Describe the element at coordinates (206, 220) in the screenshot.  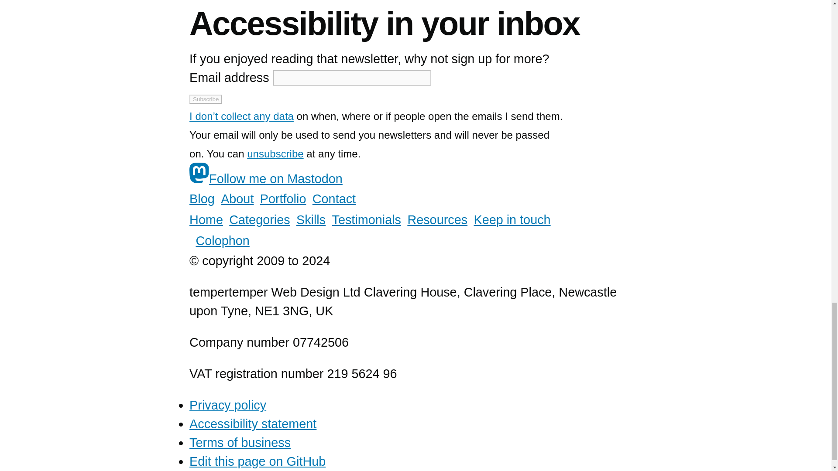
I see `Home` at that location.